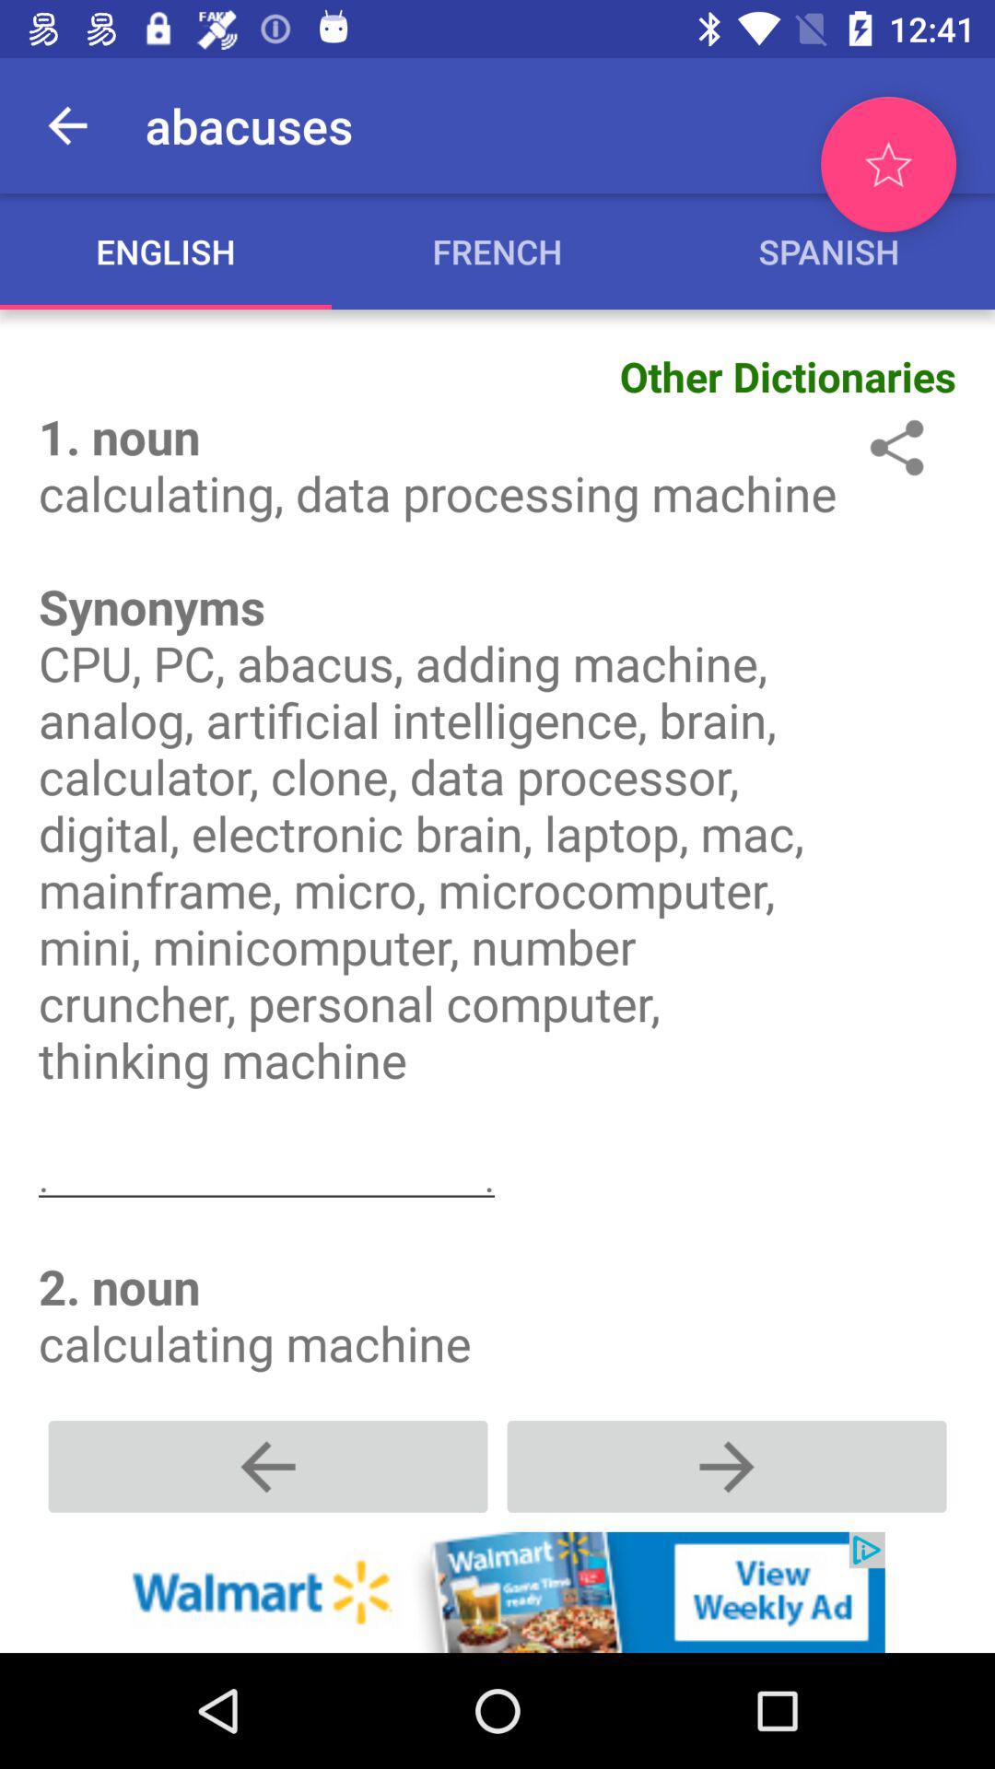 The image size is (995, 1769). Describe the element at coordinates (268, 1467) in the screenshot. I see `go back` at that location.